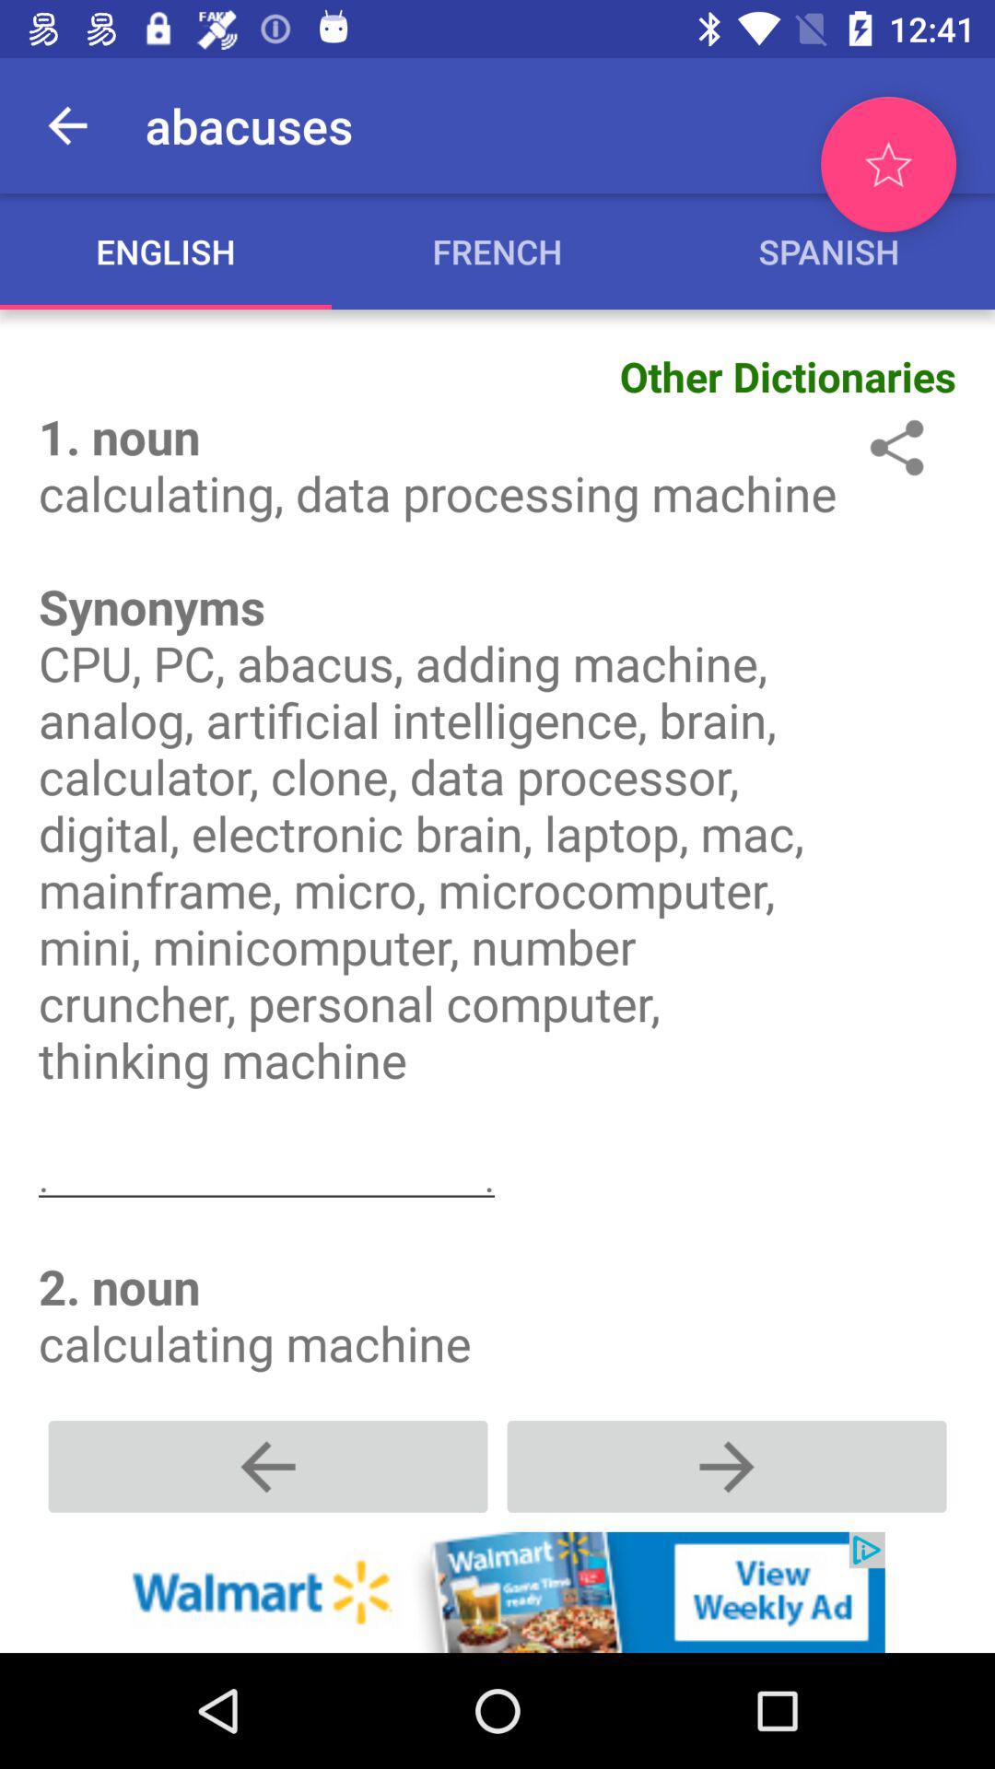 The image size is (995, 1769). Describe the element at coordinates (268, 1467) in the screenshot. I see `go back` at that location.